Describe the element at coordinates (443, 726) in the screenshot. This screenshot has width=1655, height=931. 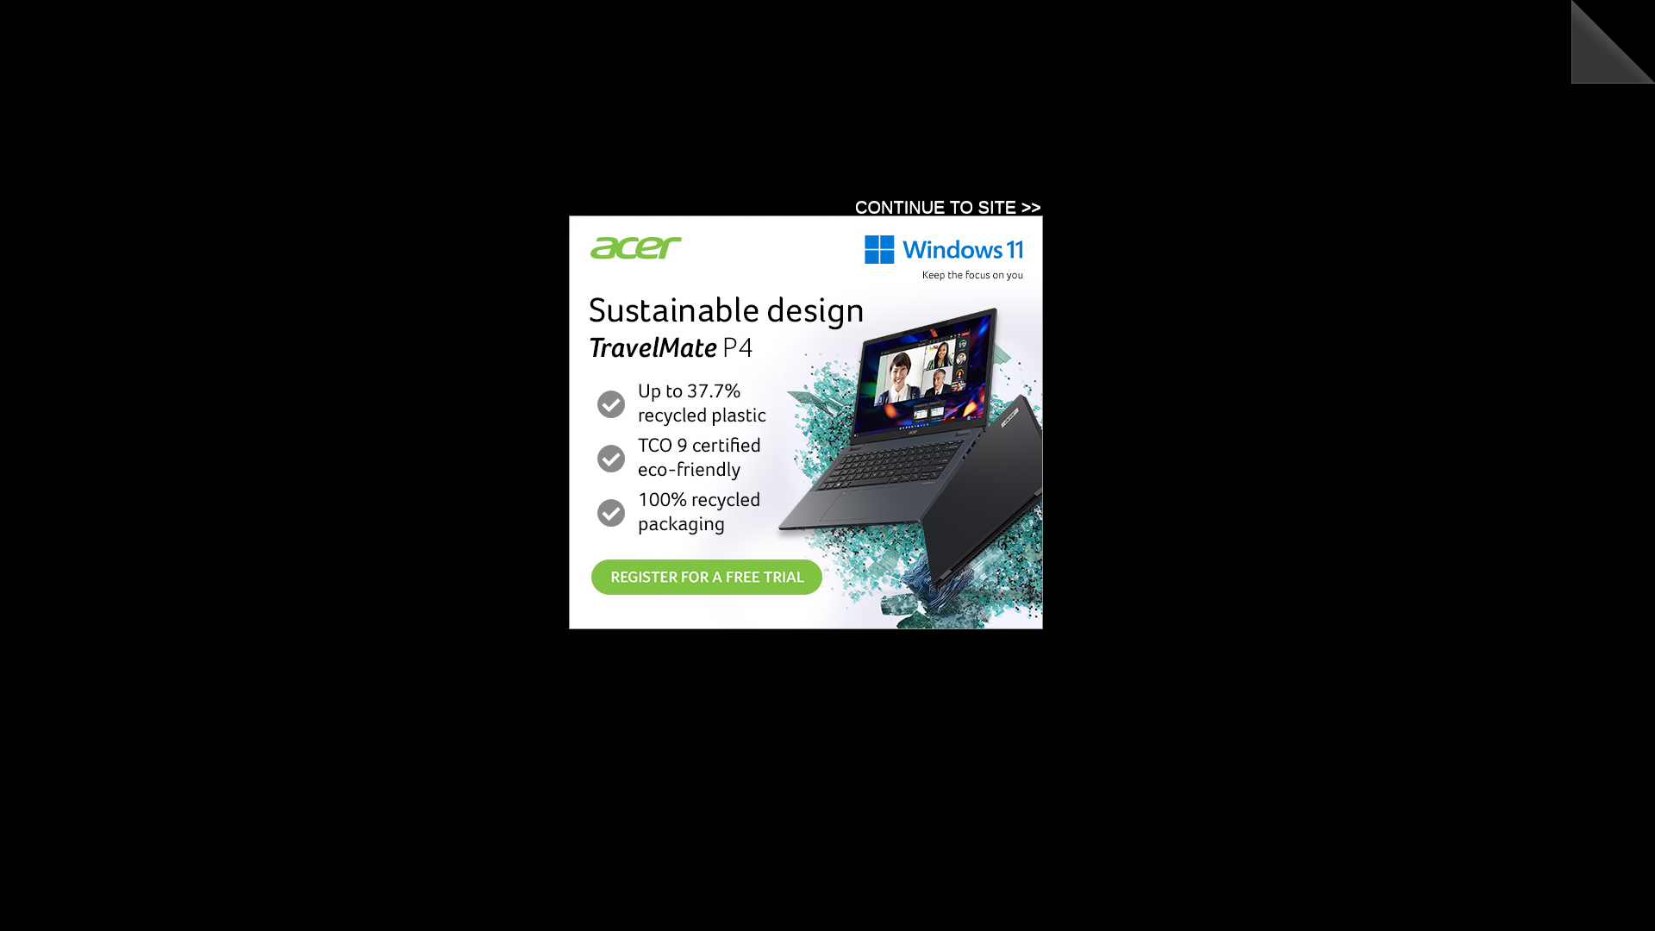
I see `Aeration Equipment` at that location.